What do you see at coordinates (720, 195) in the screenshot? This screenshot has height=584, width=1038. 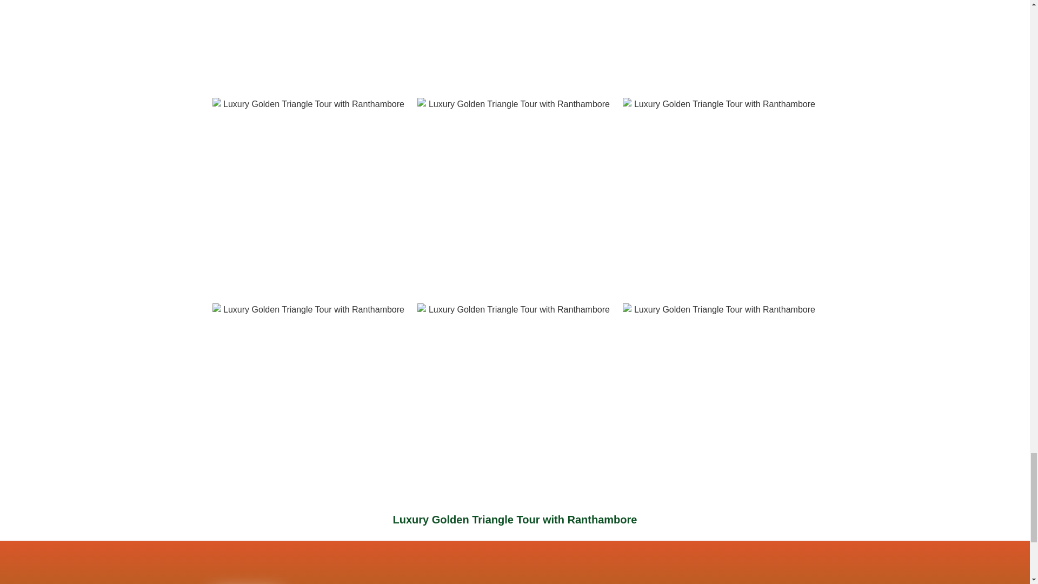 I see `Luxury Golden Triangle Tour with Ranthambore` at bounding box center [720, 195].